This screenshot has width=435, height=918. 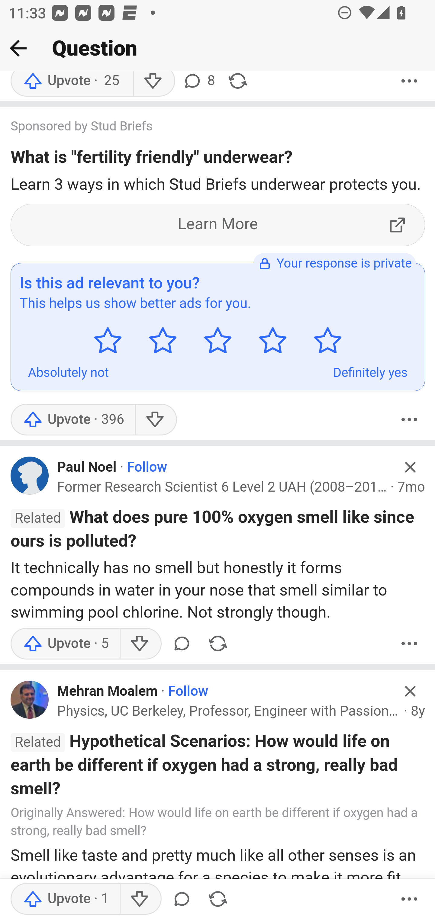 I want to click on More, so click(x=409, y=419).